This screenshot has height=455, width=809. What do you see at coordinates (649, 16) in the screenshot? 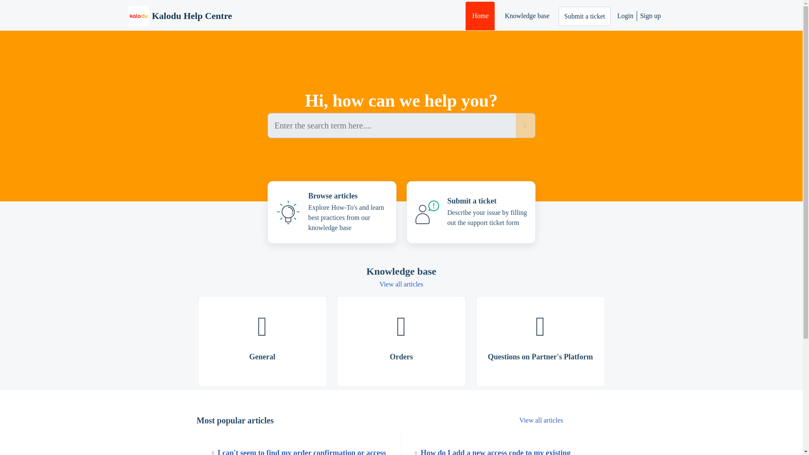
I see `Sign up` at bounding box center [649, 16].